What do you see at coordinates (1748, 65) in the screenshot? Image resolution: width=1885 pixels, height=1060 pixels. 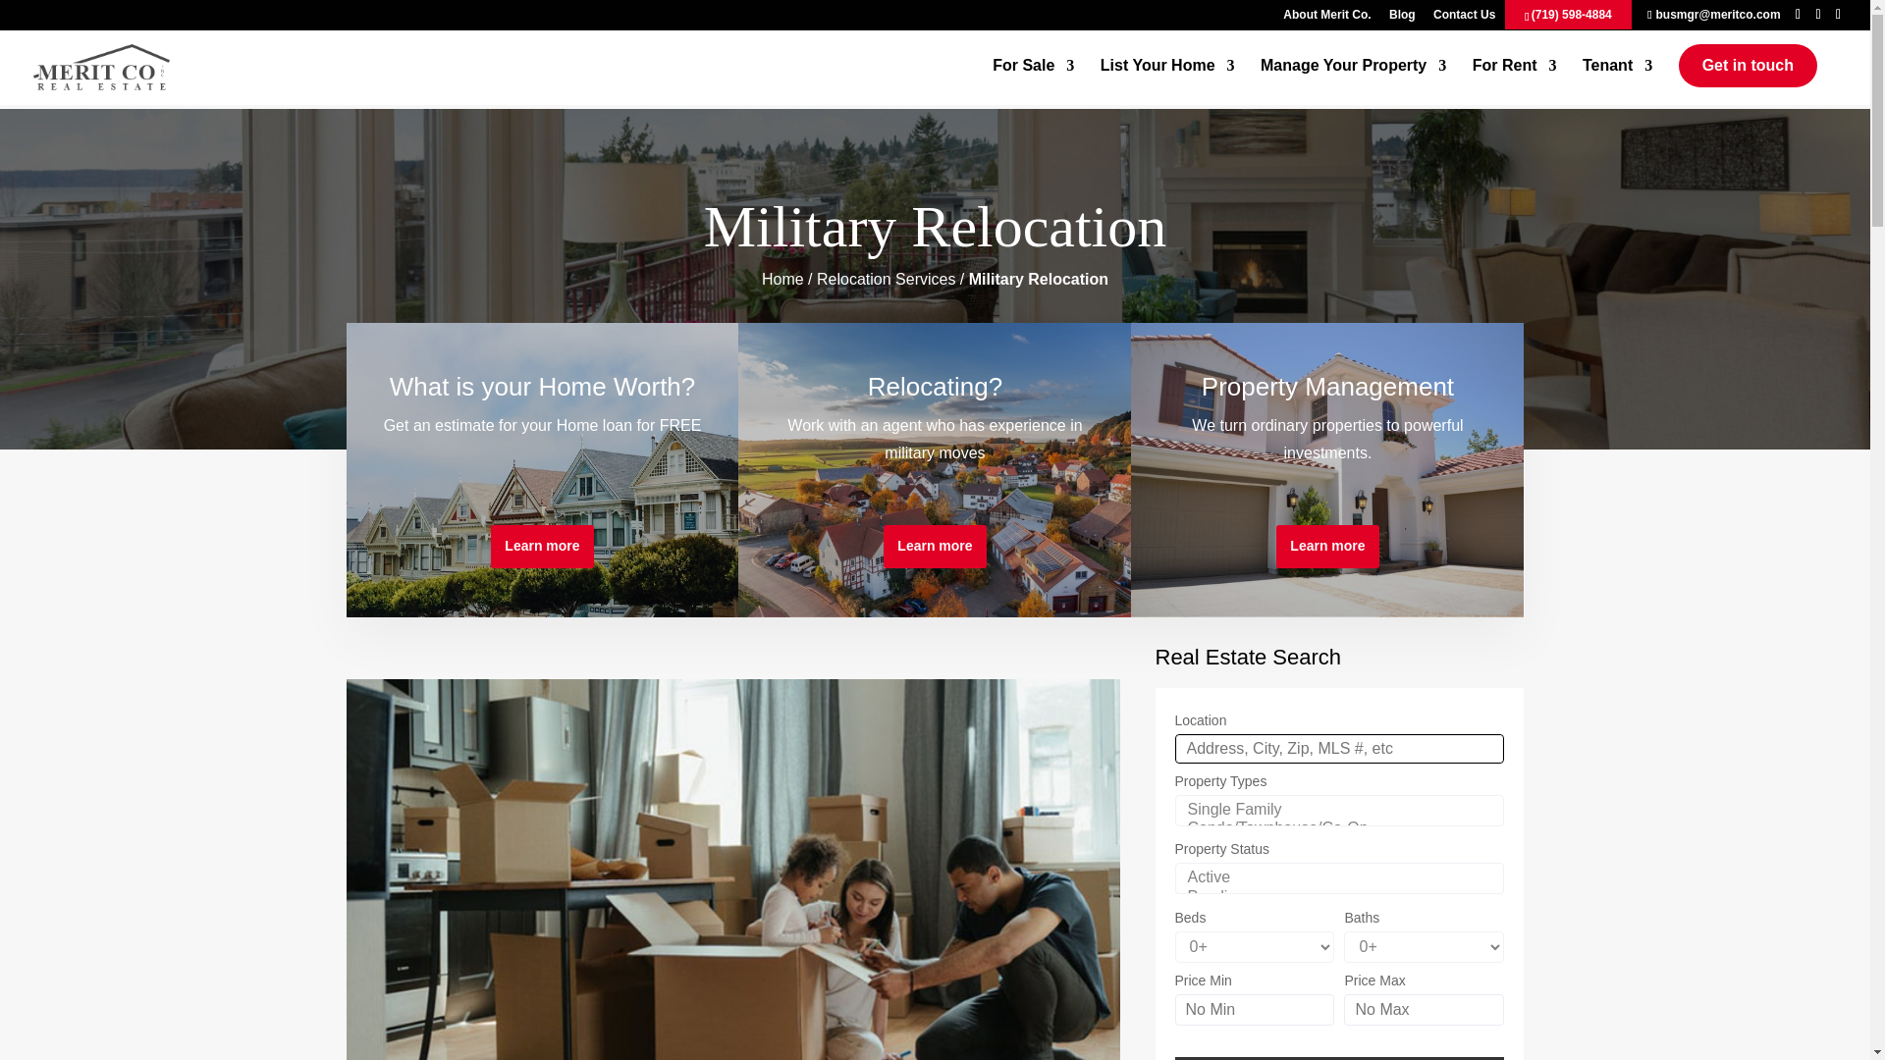 I see `Get in touch` at bounding box center [1748, 65].